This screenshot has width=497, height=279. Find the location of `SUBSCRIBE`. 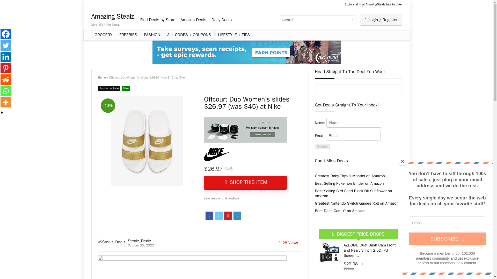

SUBSCRIBE is located at coordinates (447, 239).